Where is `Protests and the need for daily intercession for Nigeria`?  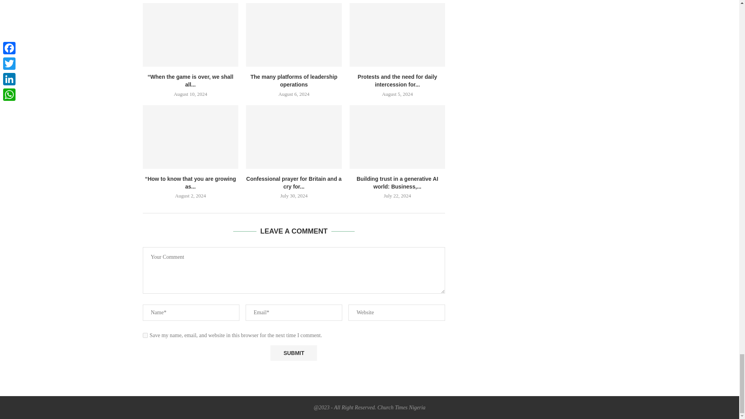
Protests and the need for daily intercession for Nigeria is located at coordinates (397, 35).